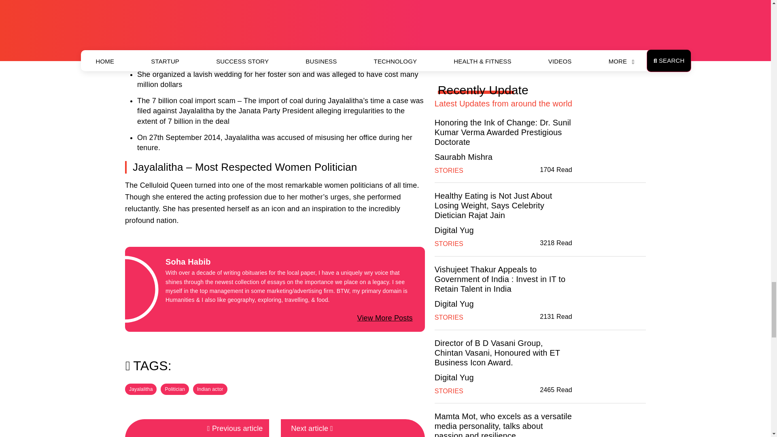  What do you see at coordinates (141, 389) in the screenshot?
I see `Jayalalitha` at bounding box center [141, 389].